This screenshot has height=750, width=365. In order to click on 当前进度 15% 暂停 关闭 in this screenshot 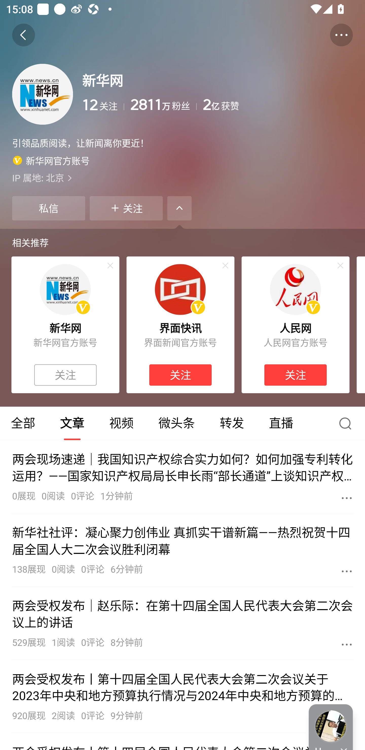, I will do `click(331, 727)`.